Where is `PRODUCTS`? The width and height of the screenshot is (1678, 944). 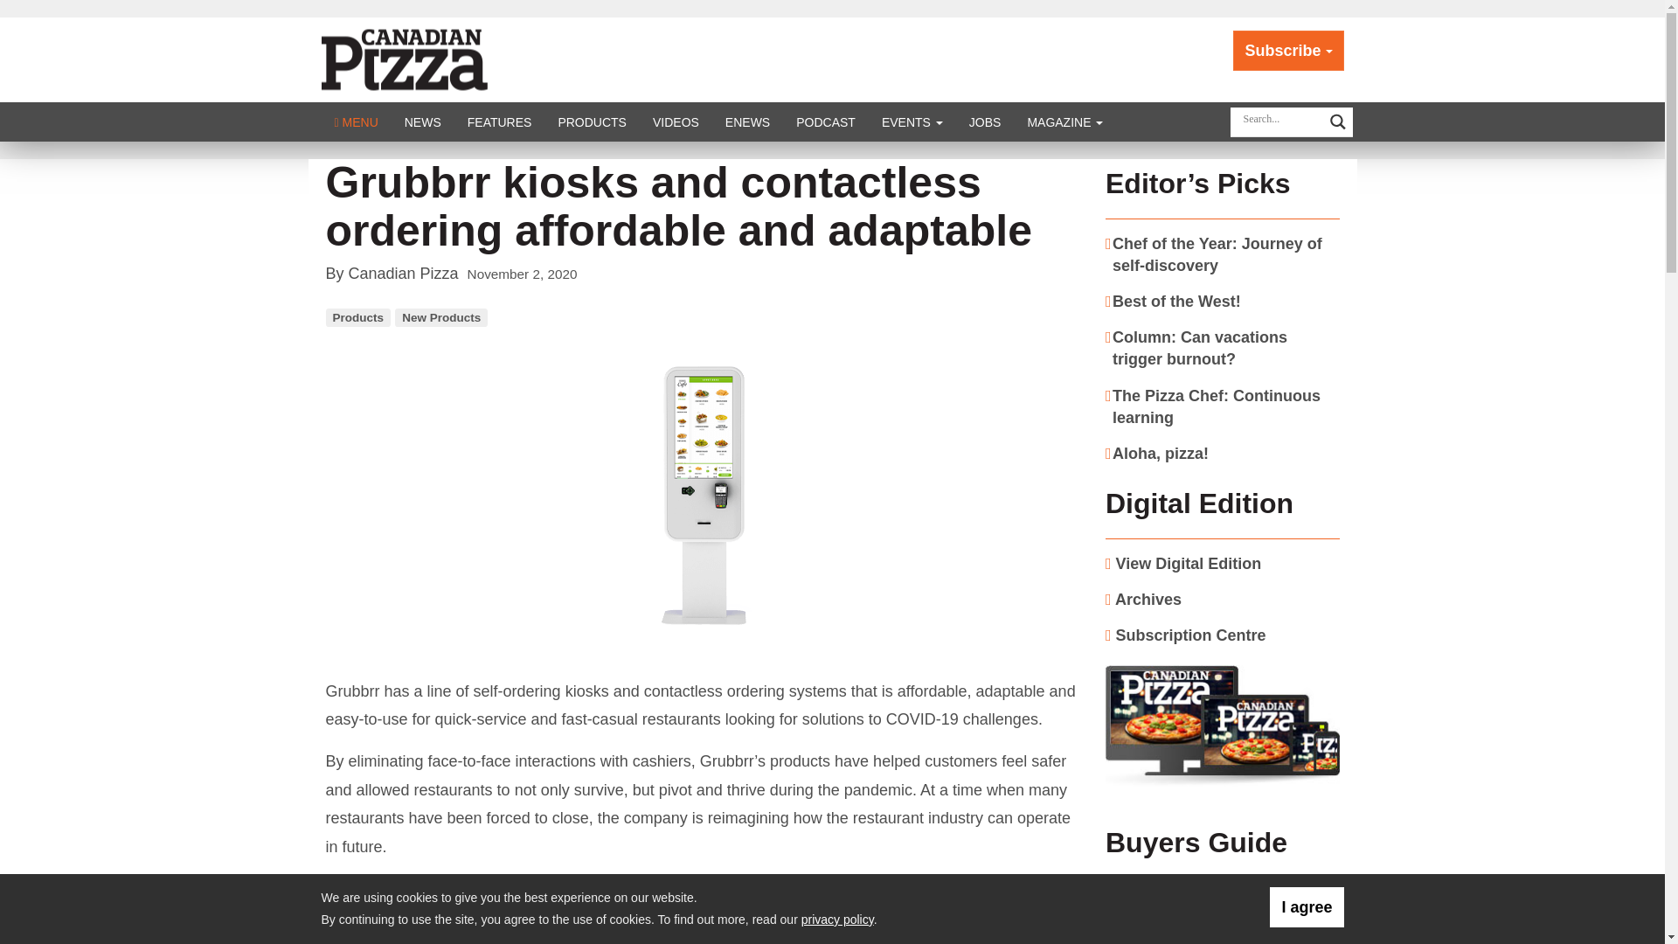 PRODUCTS is located at coordinates (591, 121).